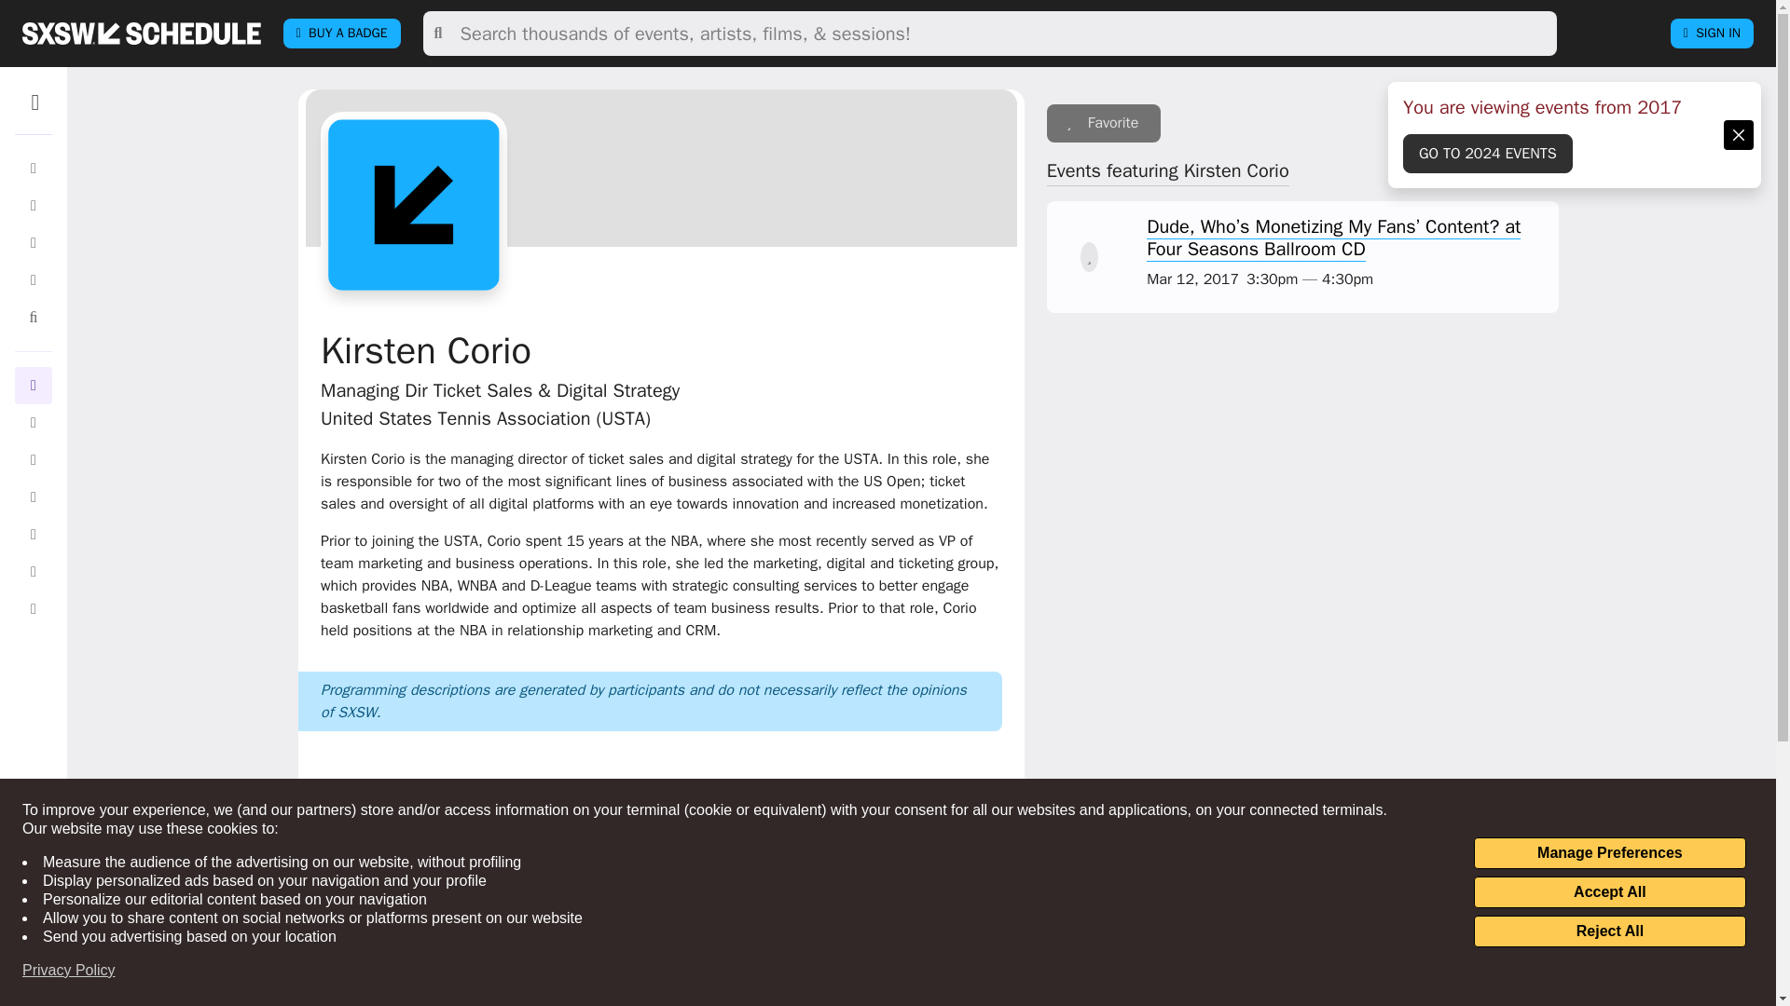 The height and width of the screenshot is (1006, 1790). Describe the element at coordinates (1104, 123) in the screenshot. I see `Sign In to add to your favorites.` at that location.